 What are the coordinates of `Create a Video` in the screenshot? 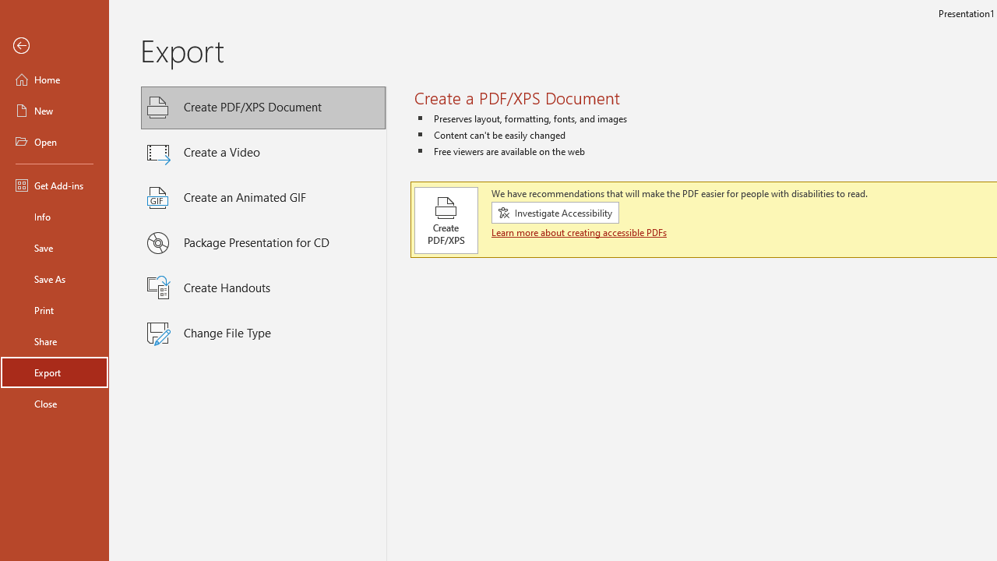 It's located at (263, 153).